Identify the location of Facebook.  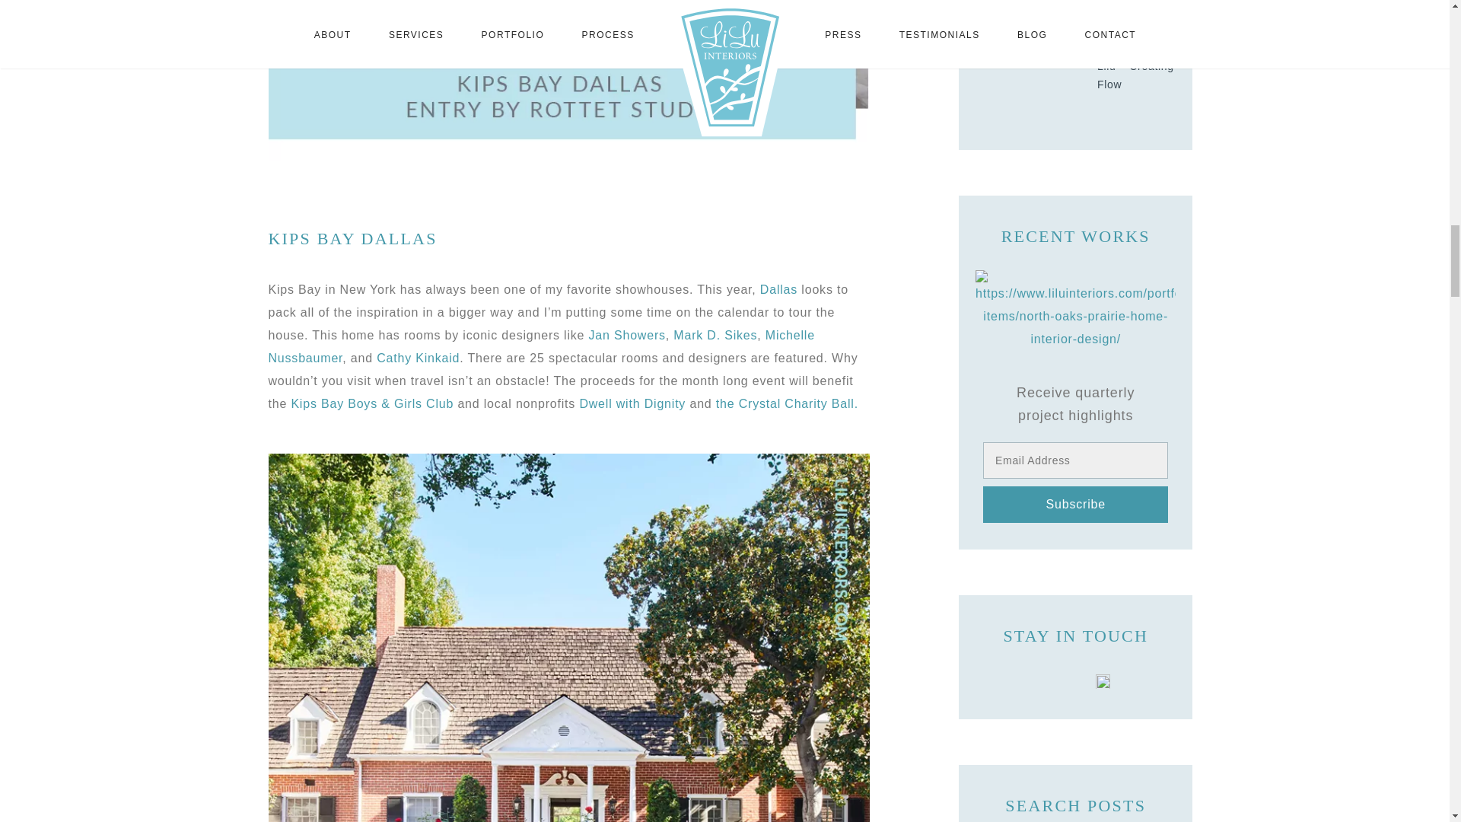
(1021, 680).